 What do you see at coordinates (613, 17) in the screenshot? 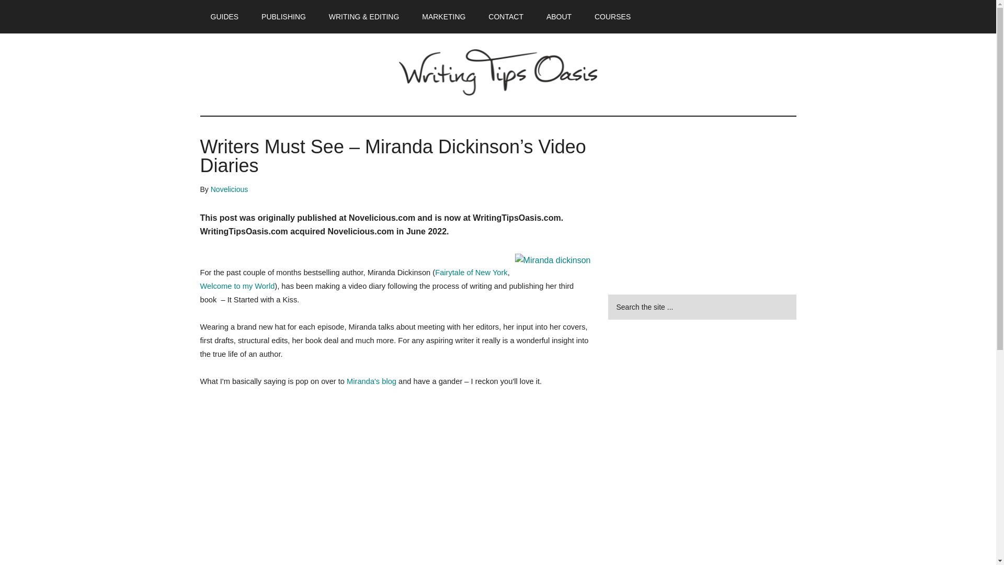
I see `COURSES` at bounding box center [613, 17].